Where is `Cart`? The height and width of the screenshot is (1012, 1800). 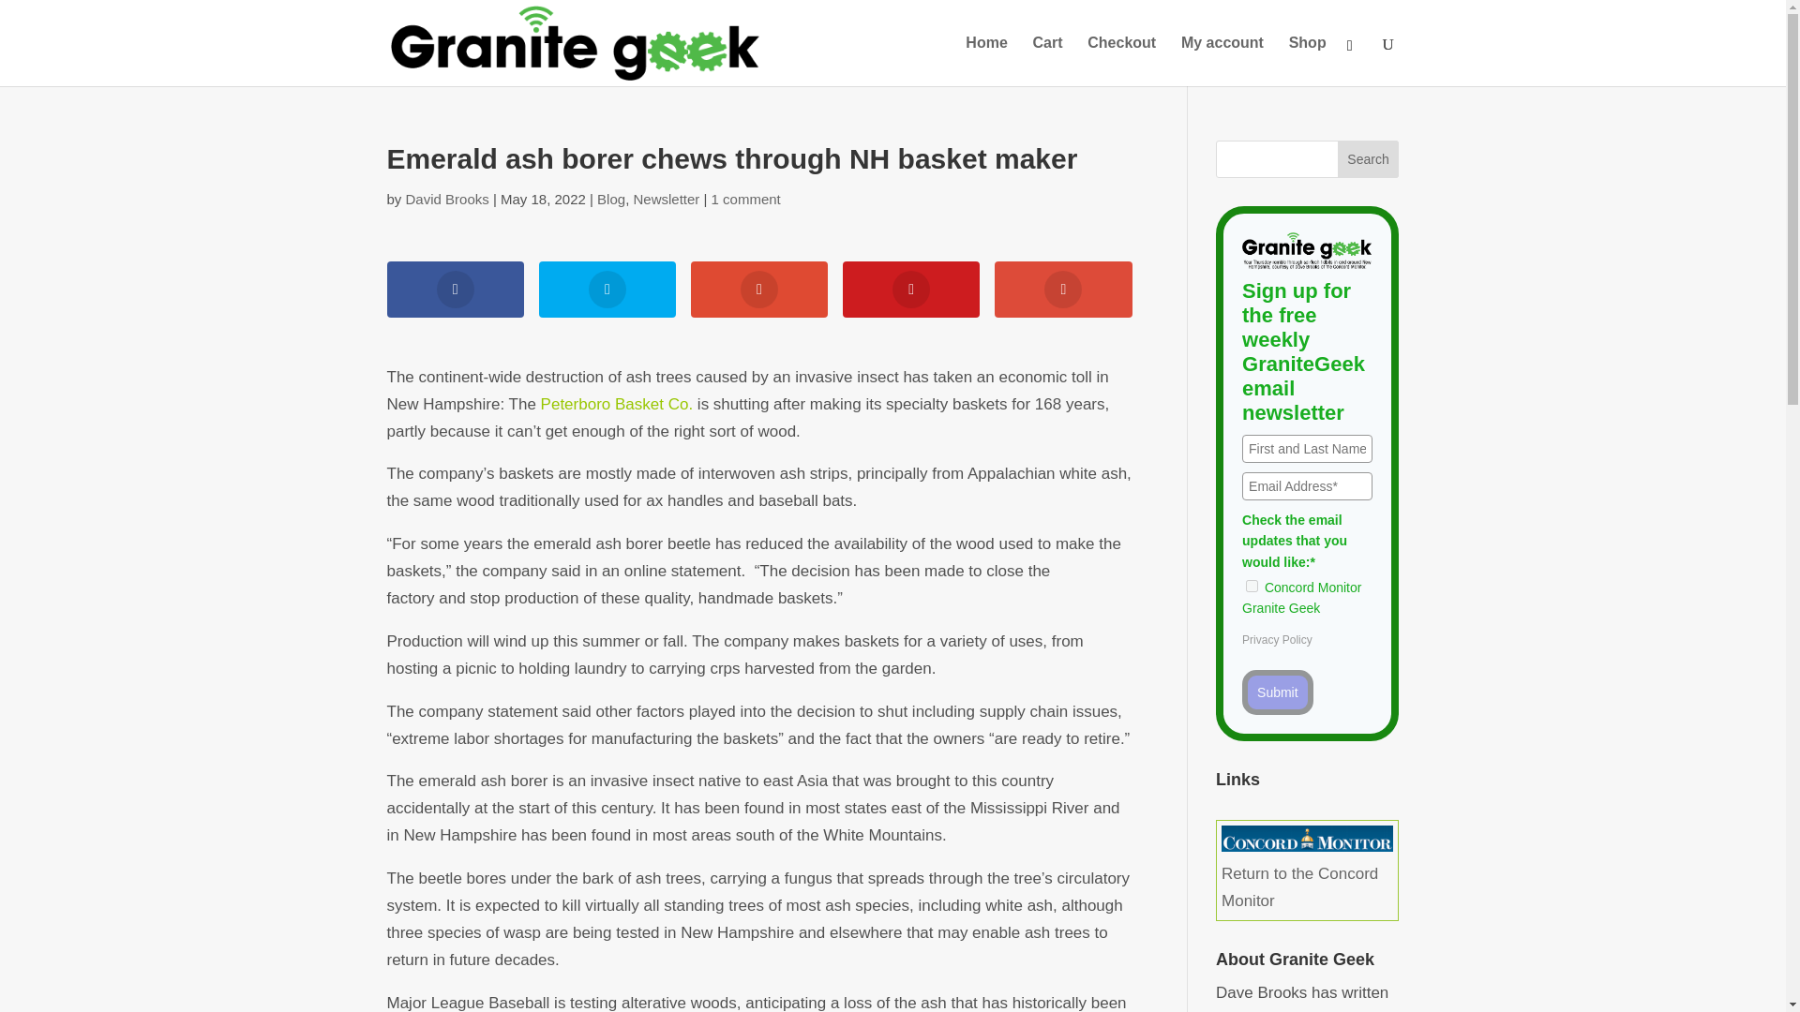 Cart is located at coordinates (1048, 60).